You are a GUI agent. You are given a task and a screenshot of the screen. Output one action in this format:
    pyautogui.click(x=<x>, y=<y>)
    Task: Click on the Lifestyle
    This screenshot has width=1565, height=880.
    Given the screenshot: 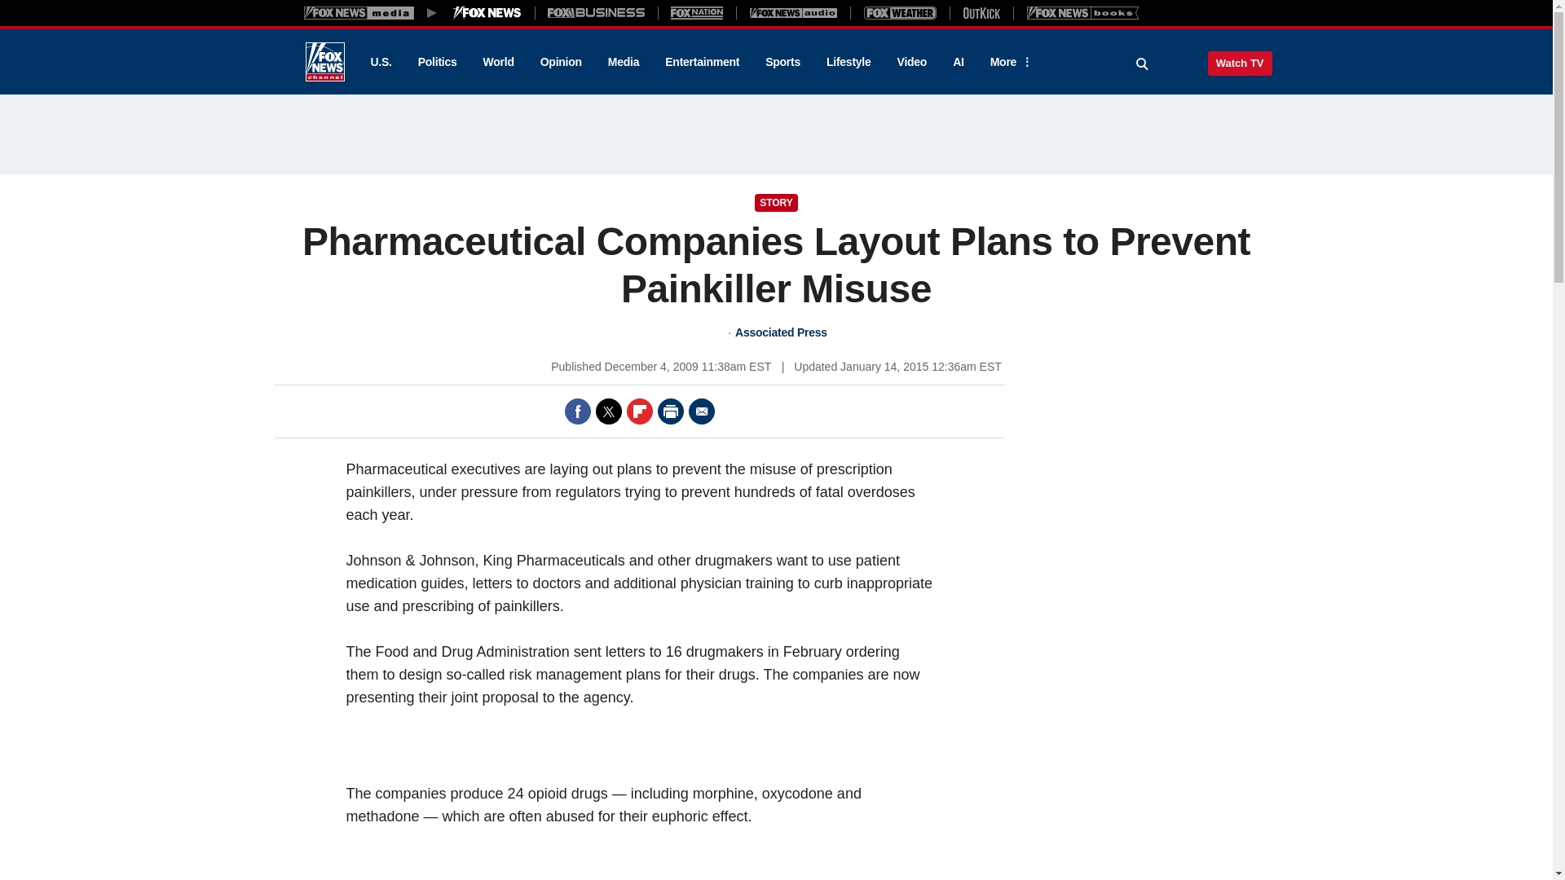 What is the action you would take?
    pyautogui.click(x=849, y=62)
    